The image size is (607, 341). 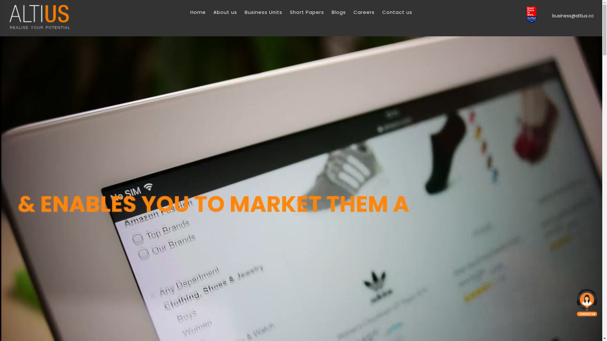 I want to click on Contact us, so click(x=397, y=12).